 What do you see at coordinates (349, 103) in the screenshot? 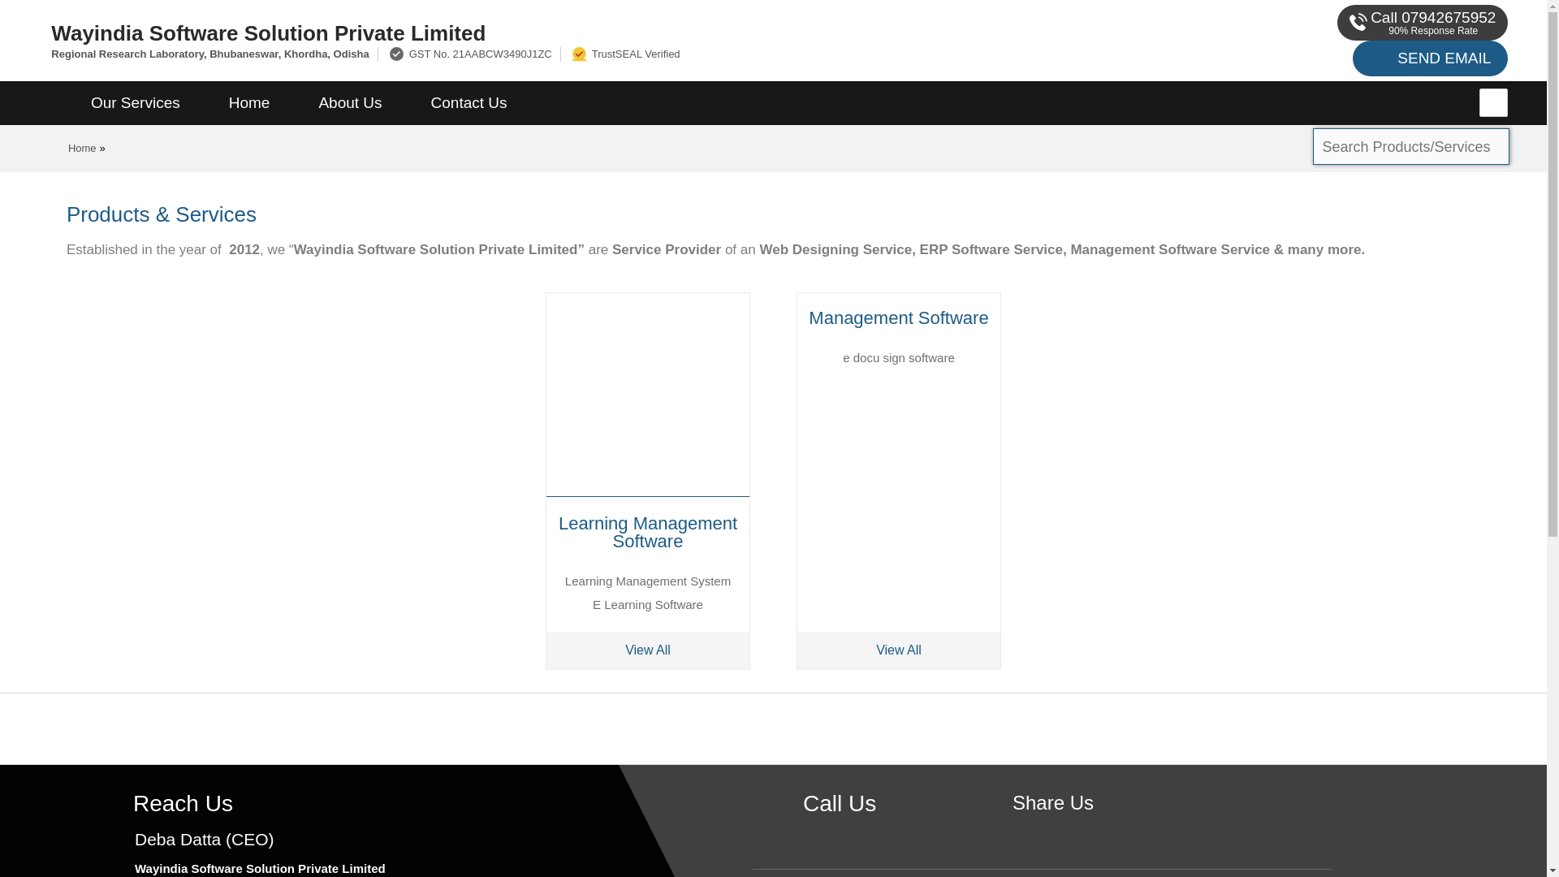
I see `About Us` at bounding box center [349, 103].